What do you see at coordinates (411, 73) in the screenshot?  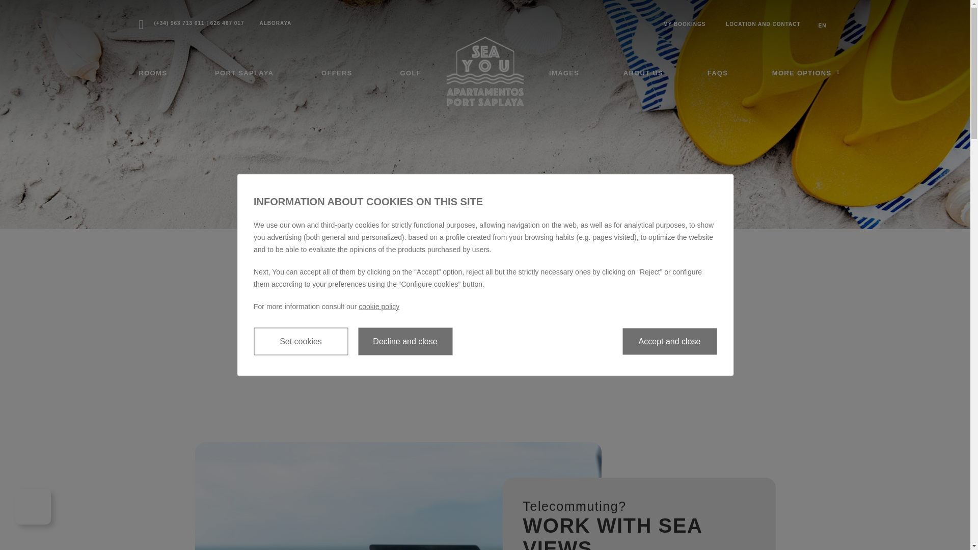 I see `GOLF` at bounding box center [411, 73].